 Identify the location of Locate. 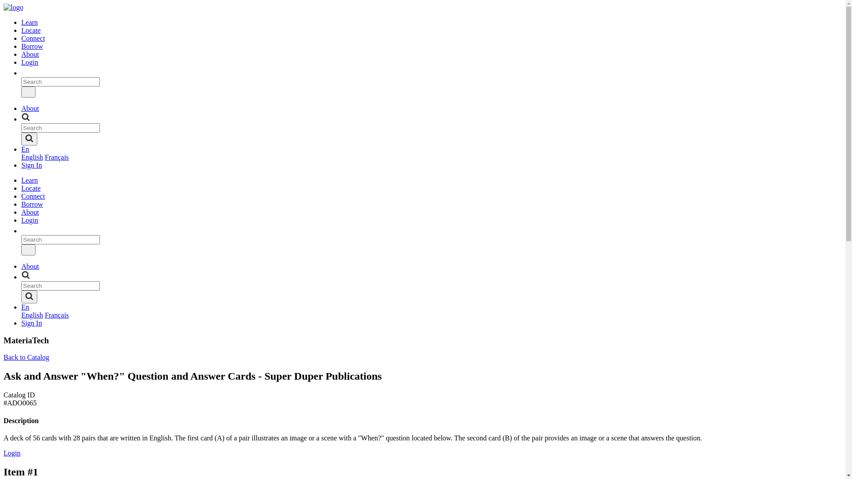
(31, 188).